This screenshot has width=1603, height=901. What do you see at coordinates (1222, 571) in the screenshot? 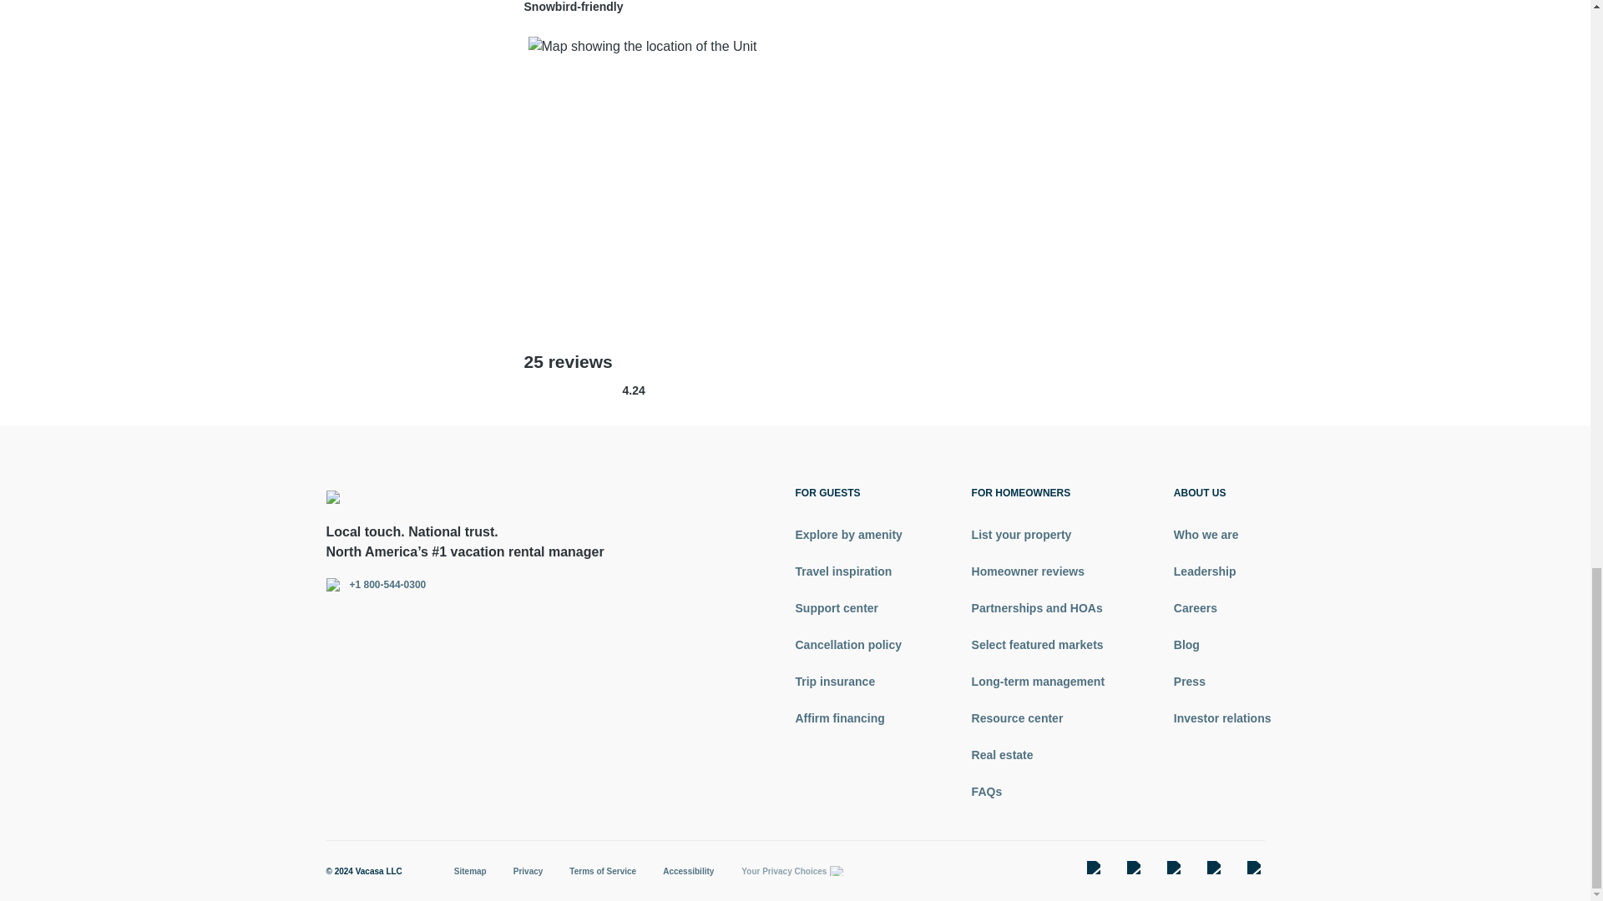
I see `Leadership` at bounding box center [1222, 571].